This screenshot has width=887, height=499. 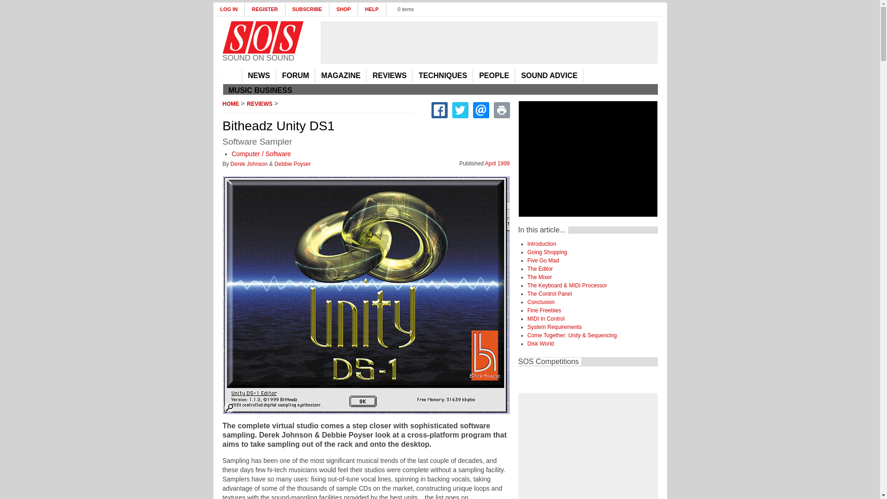 What do you see at coordinates (259, 76) in the screenshot?
I see `NEWS` at bounding box center [259, 76].